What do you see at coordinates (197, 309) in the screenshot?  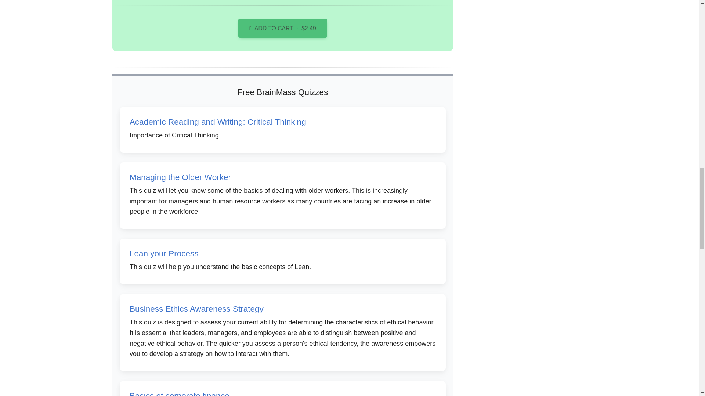 I see `Business Ethics Awareness Strategy` at bounding box center [197, 309].